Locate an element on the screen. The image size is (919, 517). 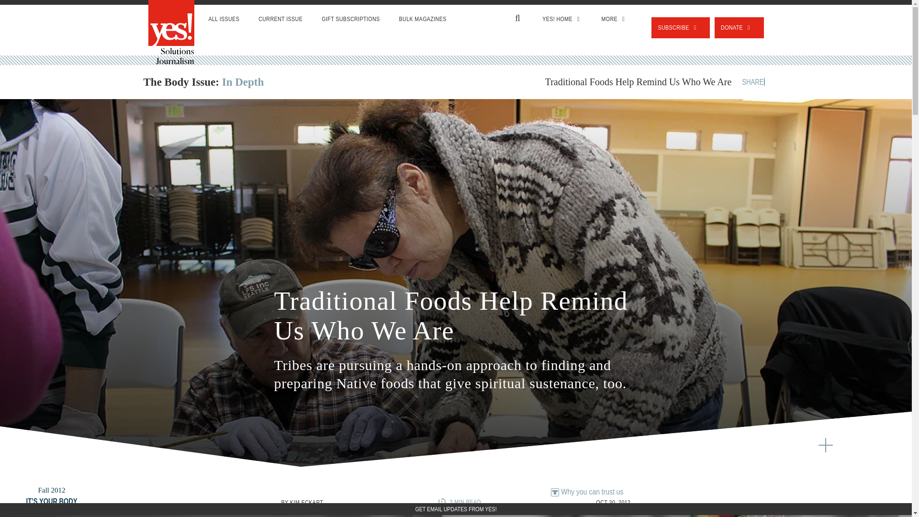
ALL ISSUES is located at coordinates (224, 19).